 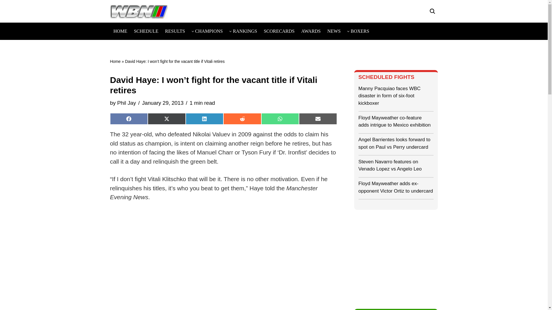 What do you see at coordinates (146, 31) in the screenshot?
I see `SCHEDULE` at bounding box center [146, 31].